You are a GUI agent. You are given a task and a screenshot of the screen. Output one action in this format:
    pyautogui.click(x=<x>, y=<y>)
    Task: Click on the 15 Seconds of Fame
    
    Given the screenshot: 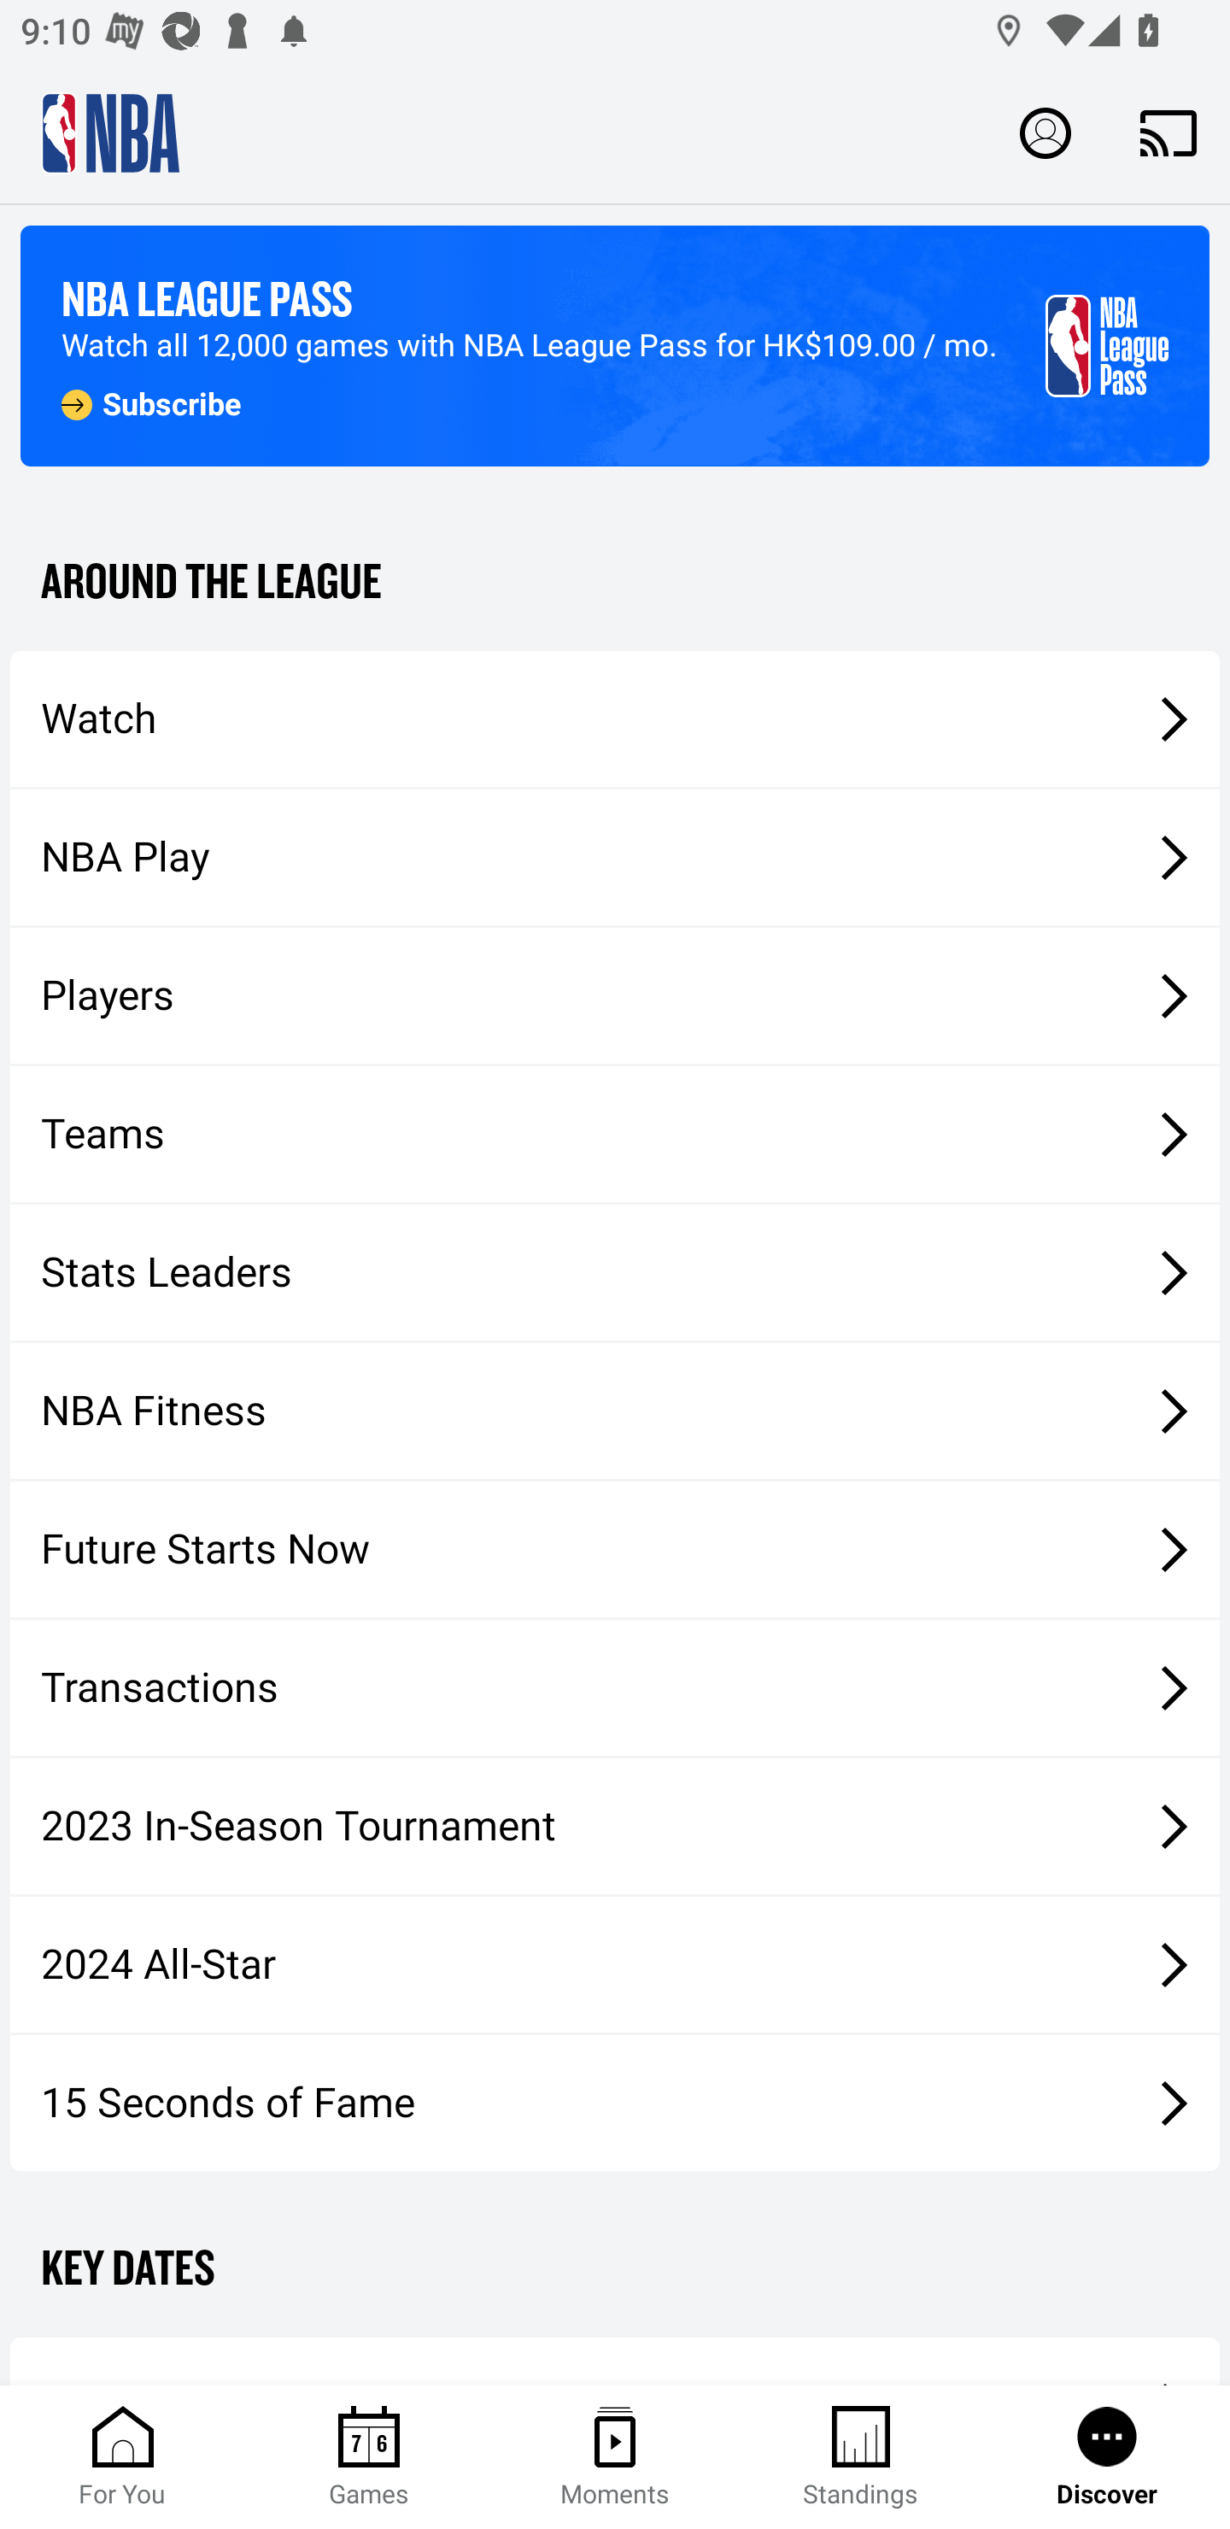 What is the action you would take?
    pyautogui.click(x=615, y=2102)
    